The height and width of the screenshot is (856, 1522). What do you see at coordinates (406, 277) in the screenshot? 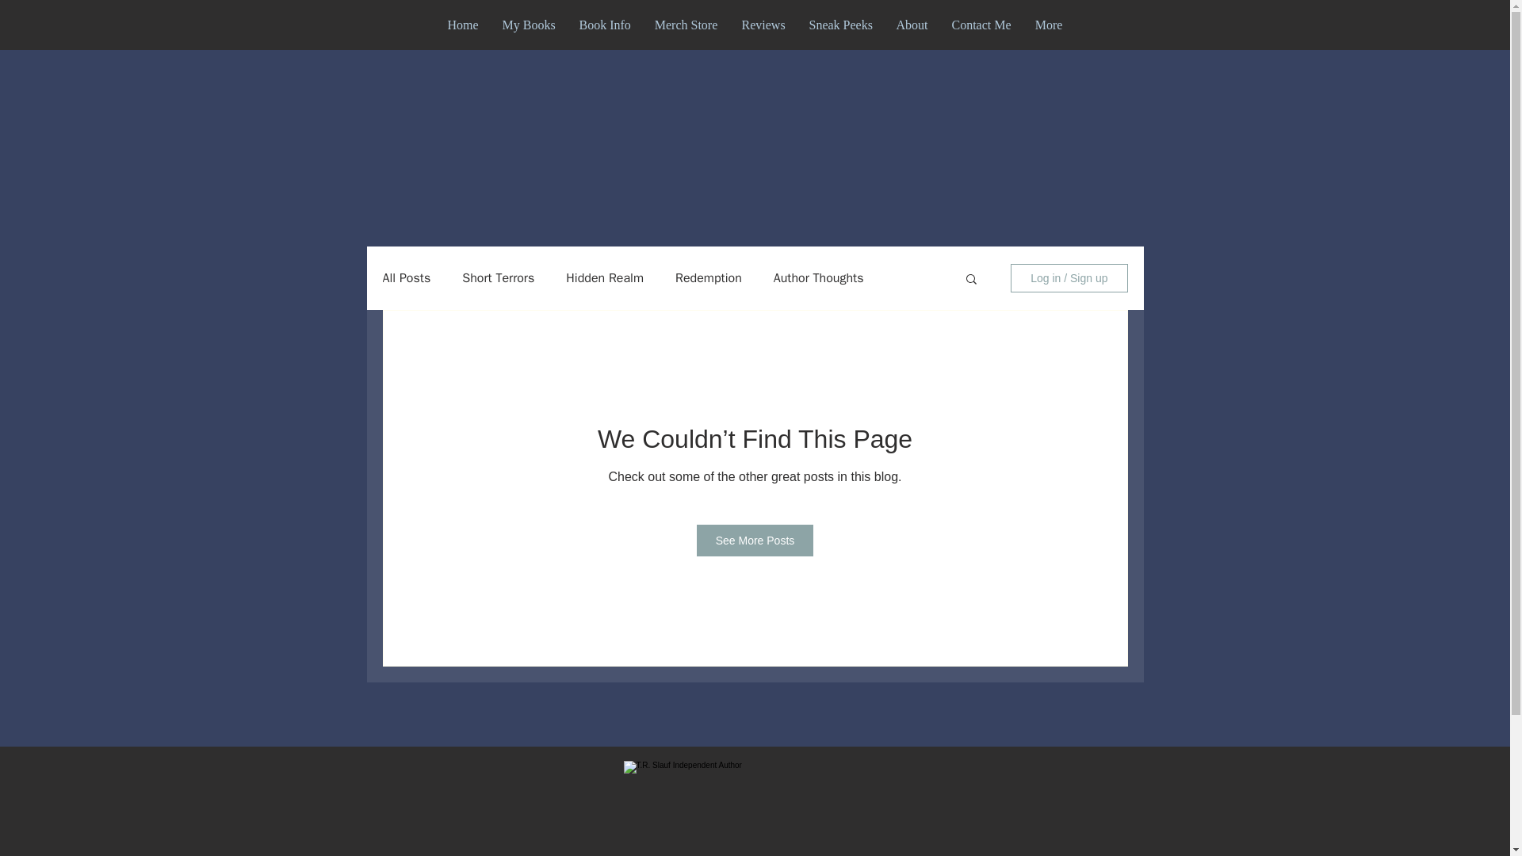
I see `All Posts` at bounding box center [406, 277].